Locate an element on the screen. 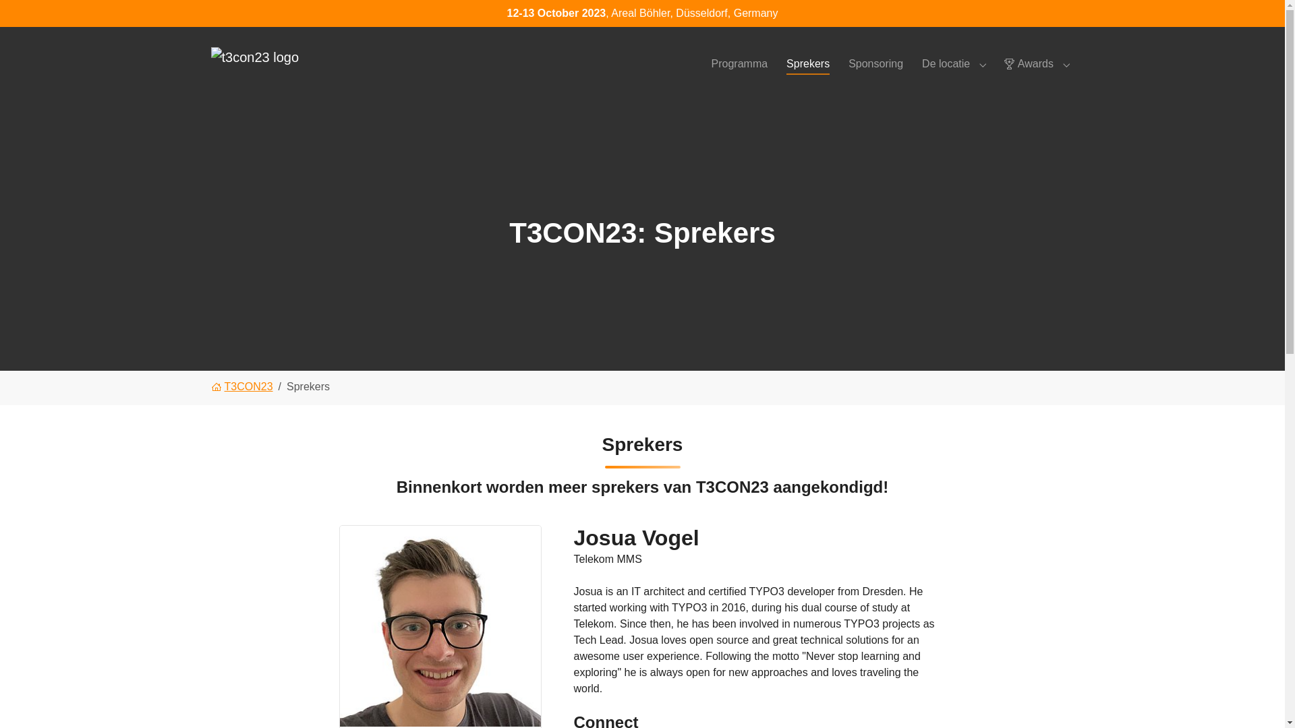 This screenshot has height=728, width=1295. T3CON23 is located at coordinates (241, 388).